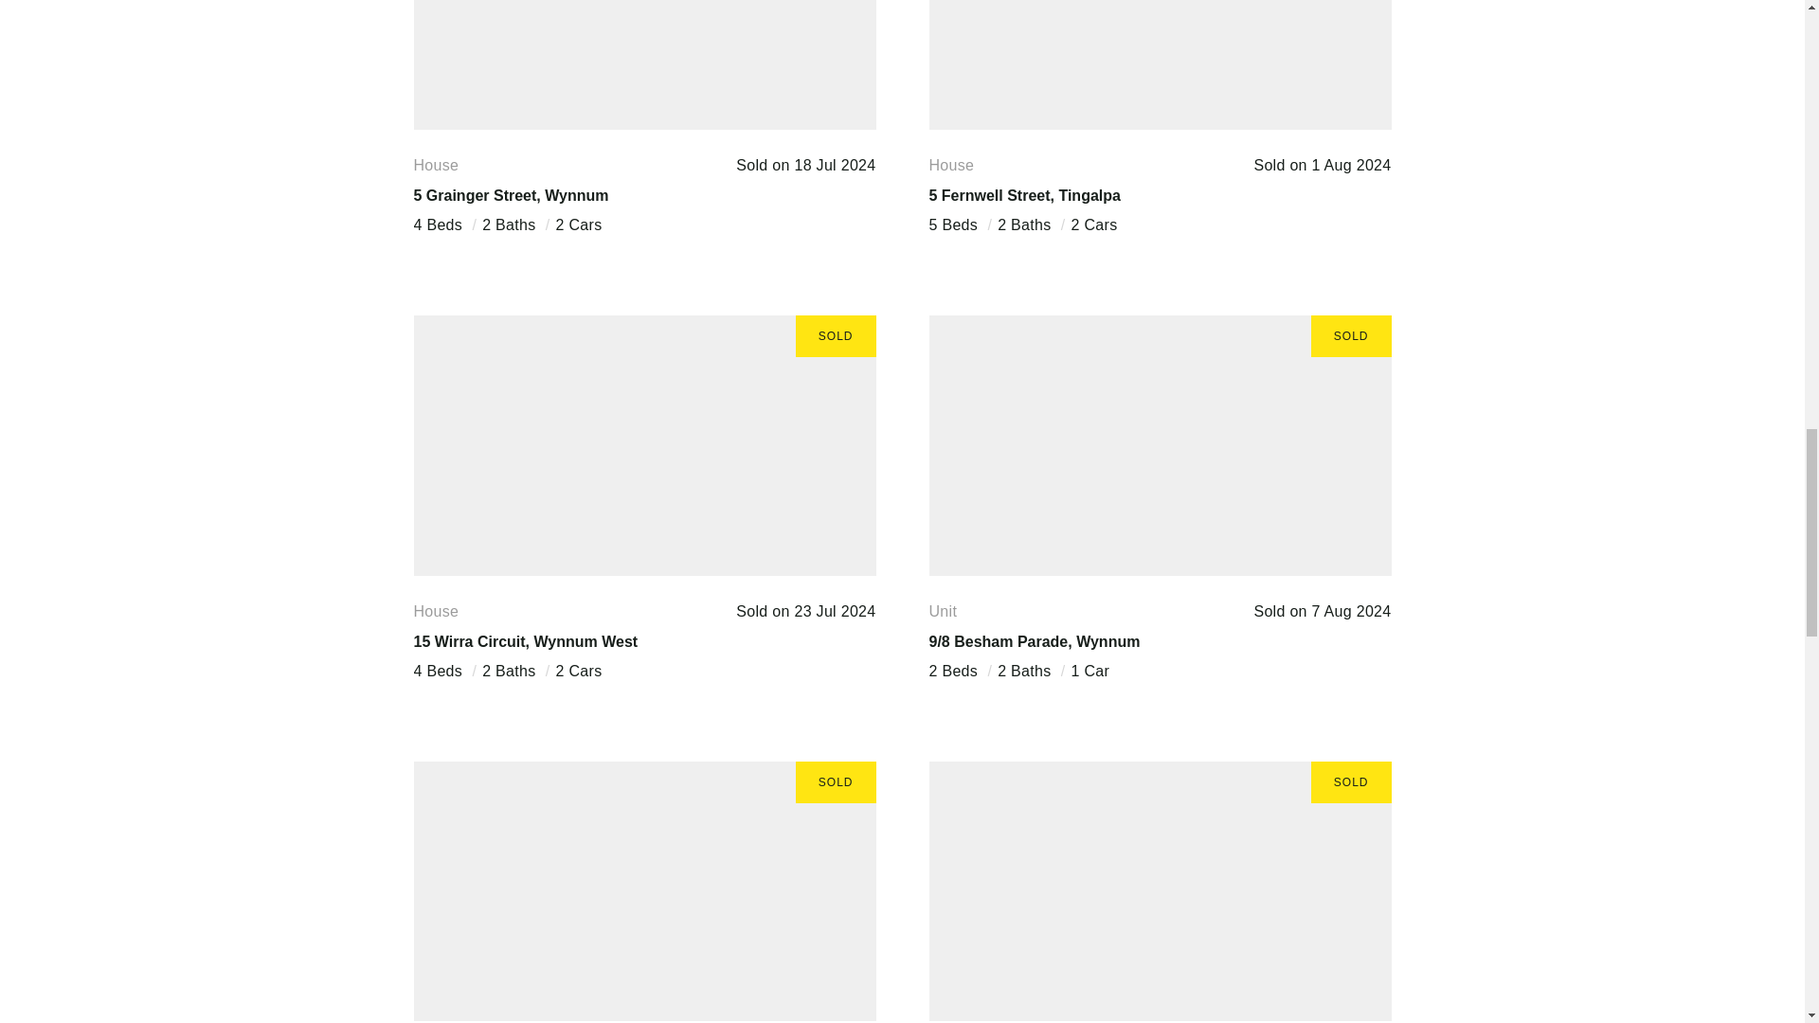  Describe the element at coordinates (1160, 64) in the screenshot. I see `SOLD` at that location.